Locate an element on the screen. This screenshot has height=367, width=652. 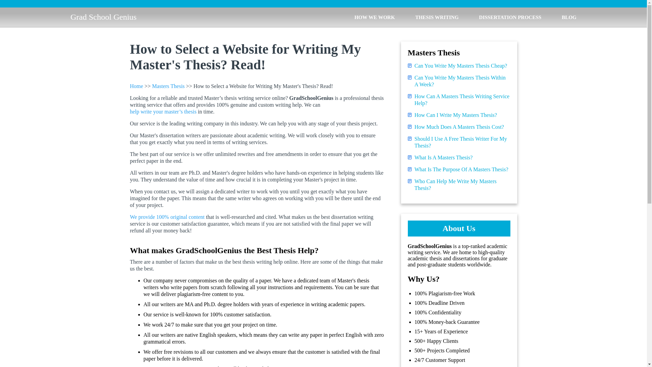
Can You Write My Masters Thesis Cheap? is located at coordinates (460, 66).